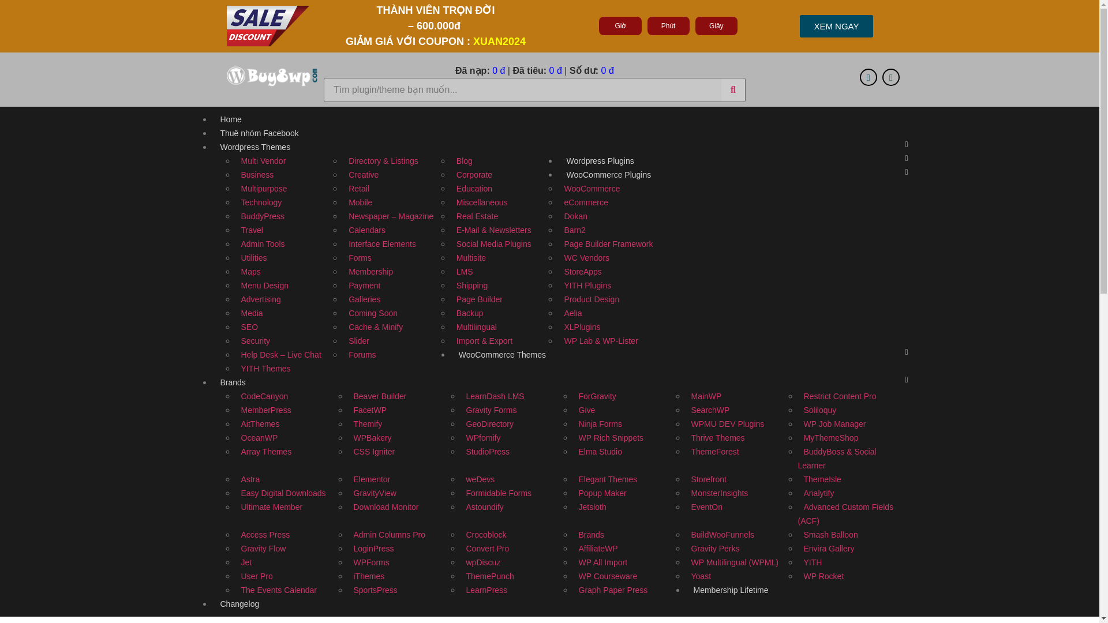 The width and height of the screenshot is (1108, 623). Describe the element at coordinates (250, 271) in the screenshot. I see `Maps` at that location.